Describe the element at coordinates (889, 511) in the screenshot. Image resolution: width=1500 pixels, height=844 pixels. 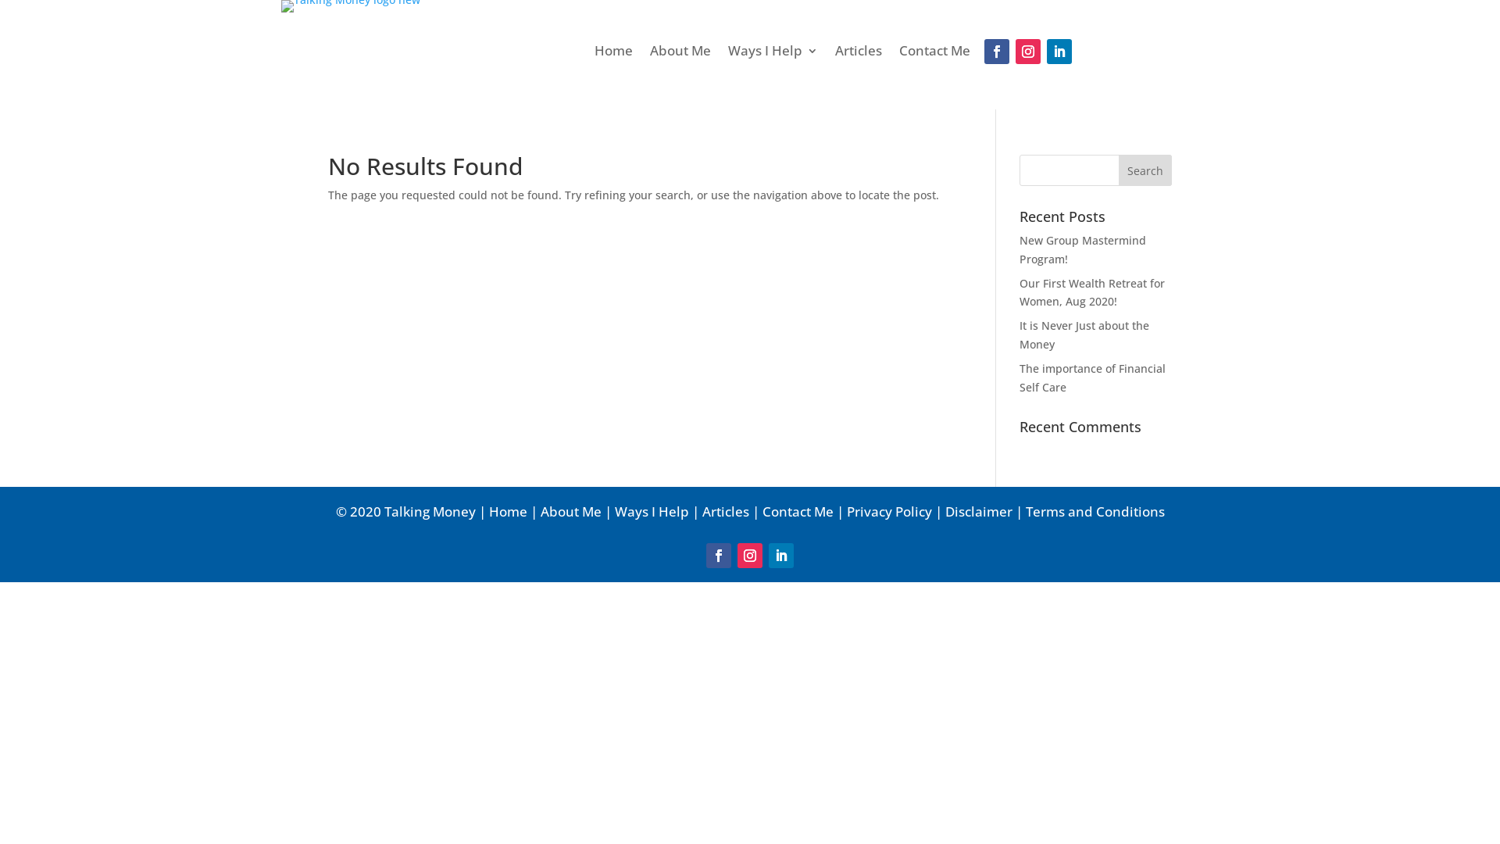
I see `Privacy Policy` at that location.